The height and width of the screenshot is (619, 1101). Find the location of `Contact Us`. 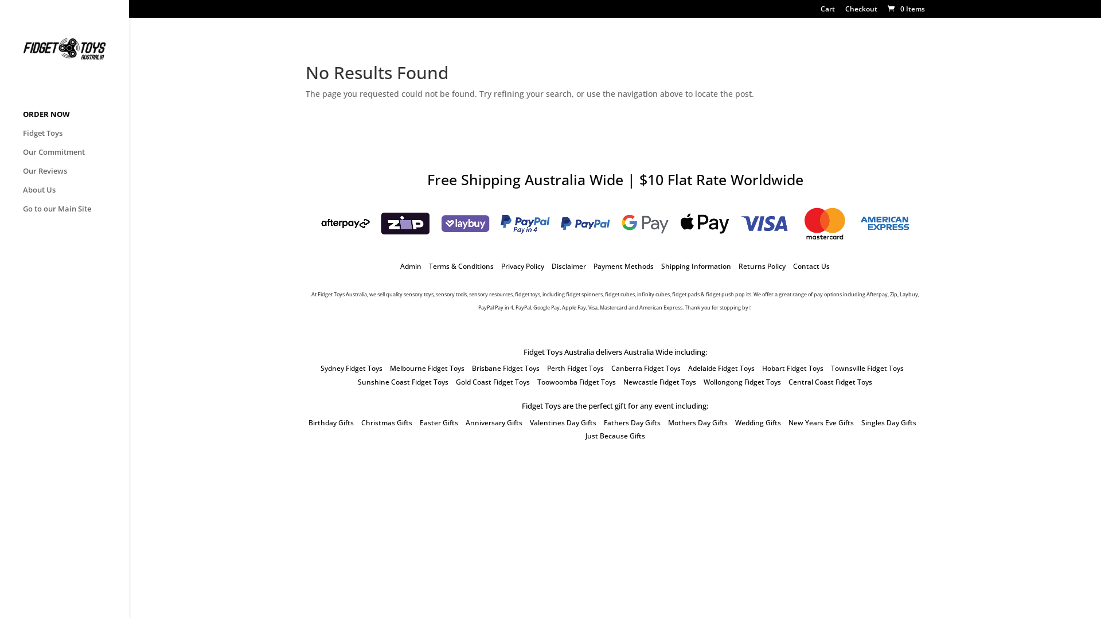

Contact Us is located at coordinates (811, 266).